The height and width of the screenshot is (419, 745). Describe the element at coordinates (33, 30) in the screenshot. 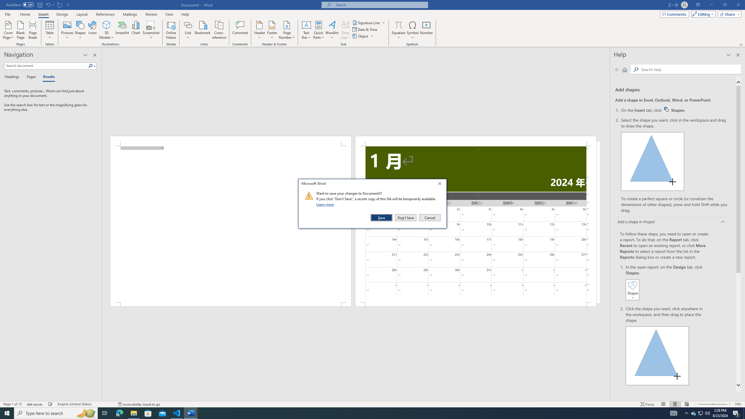

I see `Page Break` at that location.